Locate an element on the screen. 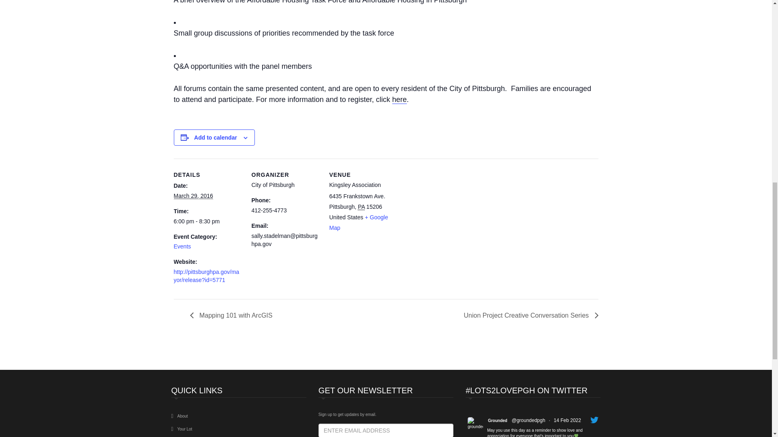 This screenshot has height=437, width=778. Add to calendar is located at coordinates (216, 137).